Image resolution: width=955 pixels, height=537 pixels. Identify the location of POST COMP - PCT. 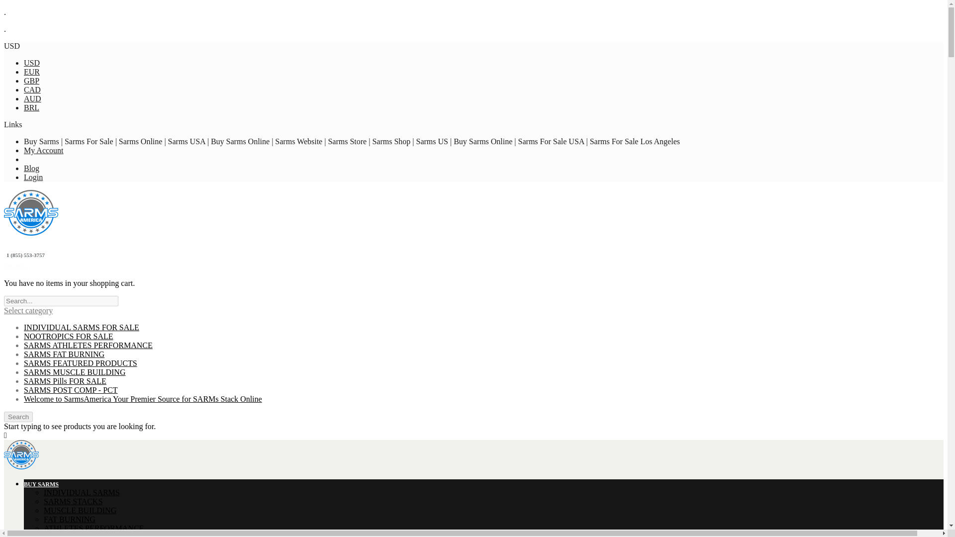
(76, 535).